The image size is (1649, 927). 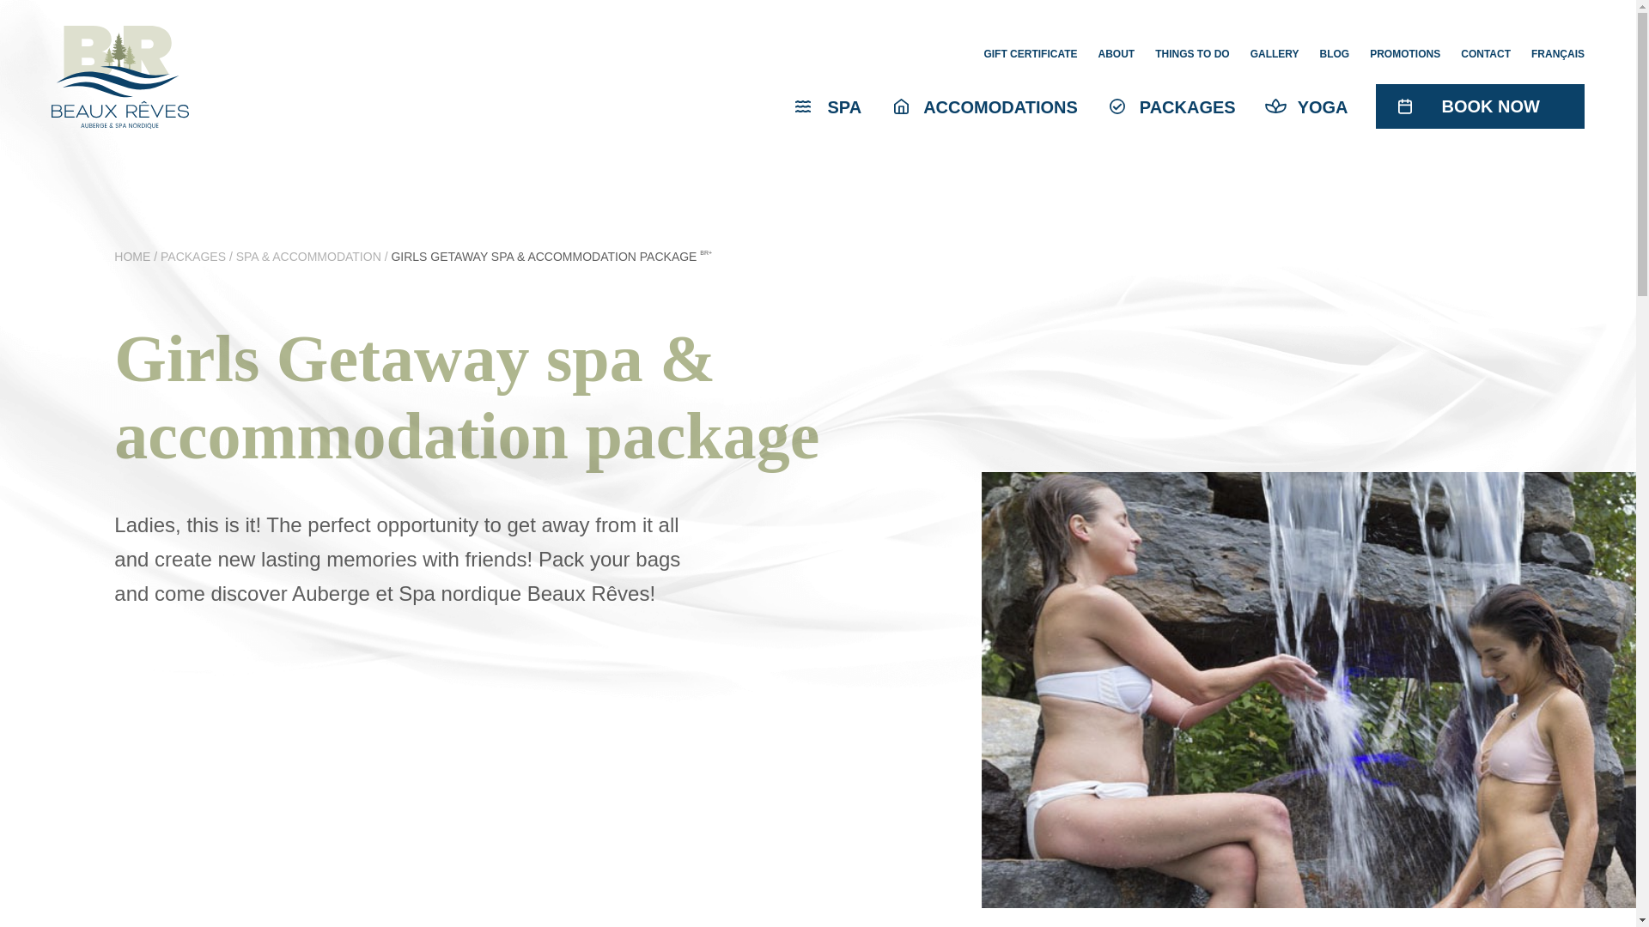 I want to click on YOGA, so click(x=1328, y=105).